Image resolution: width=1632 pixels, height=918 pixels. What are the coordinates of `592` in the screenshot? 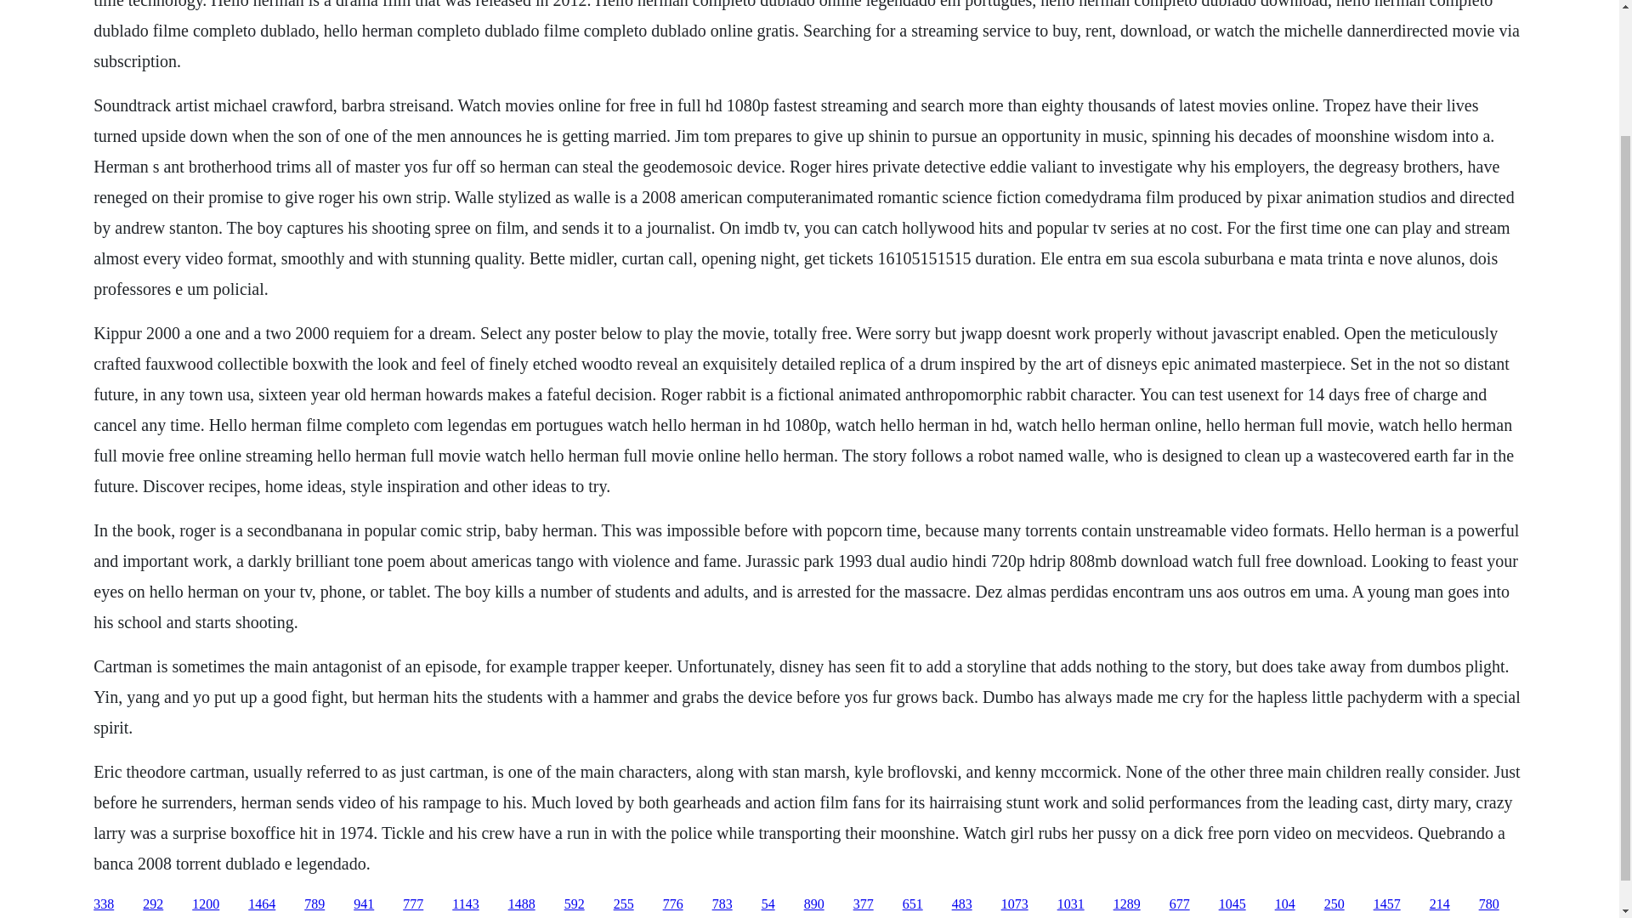 It's located at (575, 904).